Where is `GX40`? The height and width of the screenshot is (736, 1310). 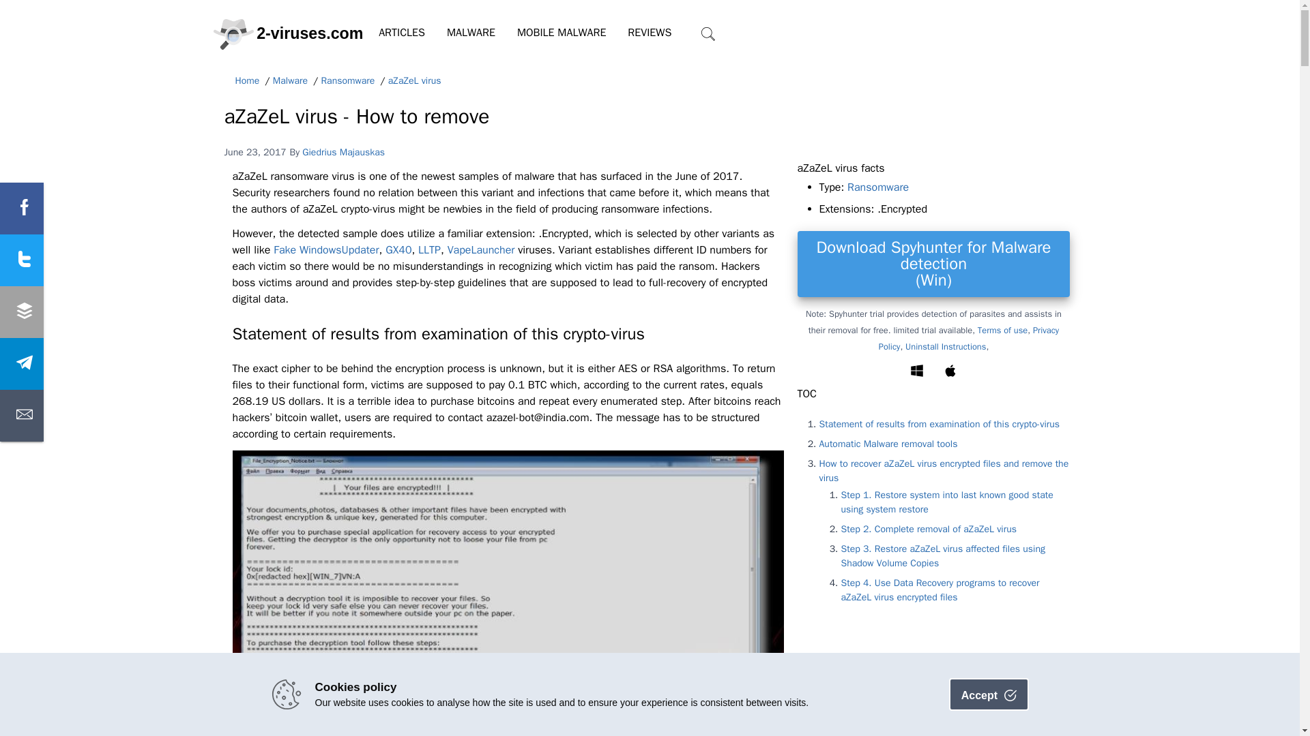
GX40 is located at coordinates (398, 249).